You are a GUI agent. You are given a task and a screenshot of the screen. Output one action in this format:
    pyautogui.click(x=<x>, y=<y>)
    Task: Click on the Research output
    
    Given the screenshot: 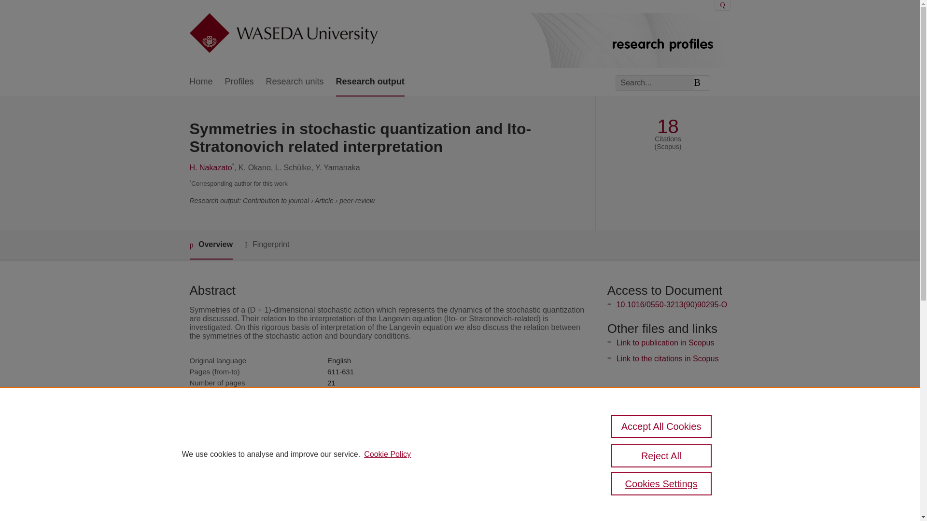 What is the action you would take?
    pyautogui.click(x=370, y=82)
    